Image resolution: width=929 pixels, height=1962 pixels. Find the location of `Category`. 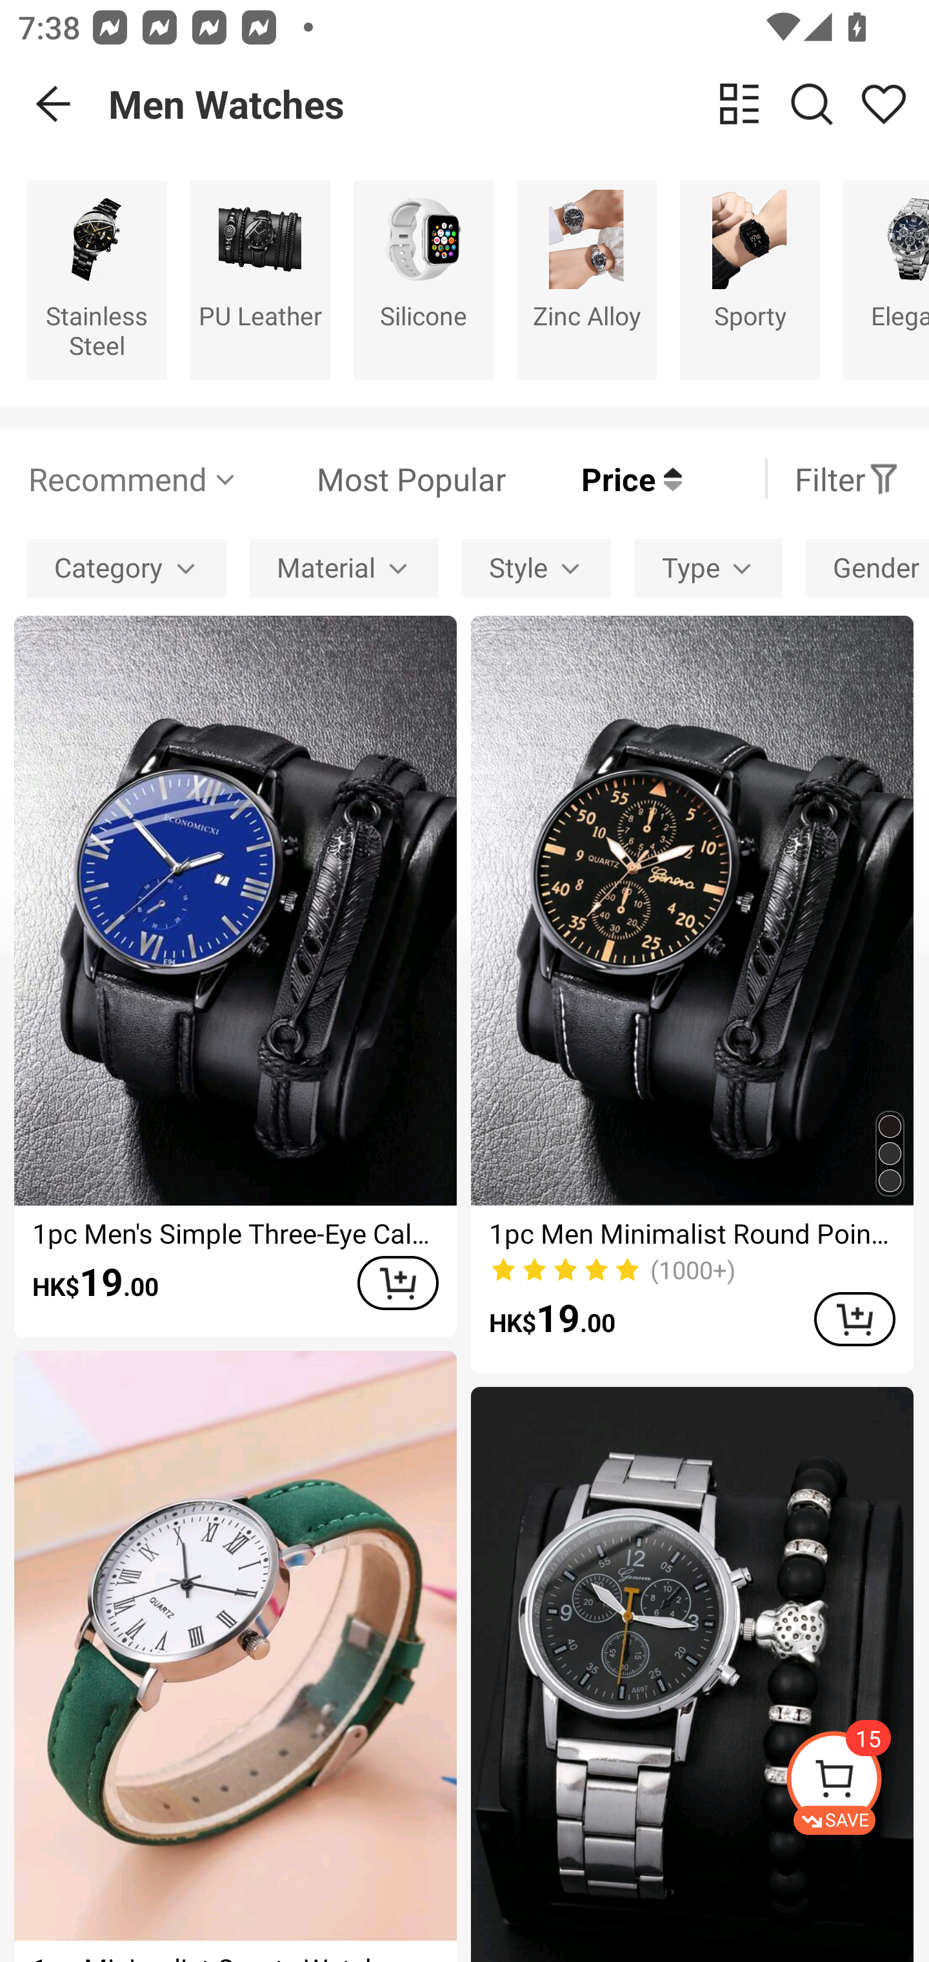

Category is located at coordinates (126, 569).